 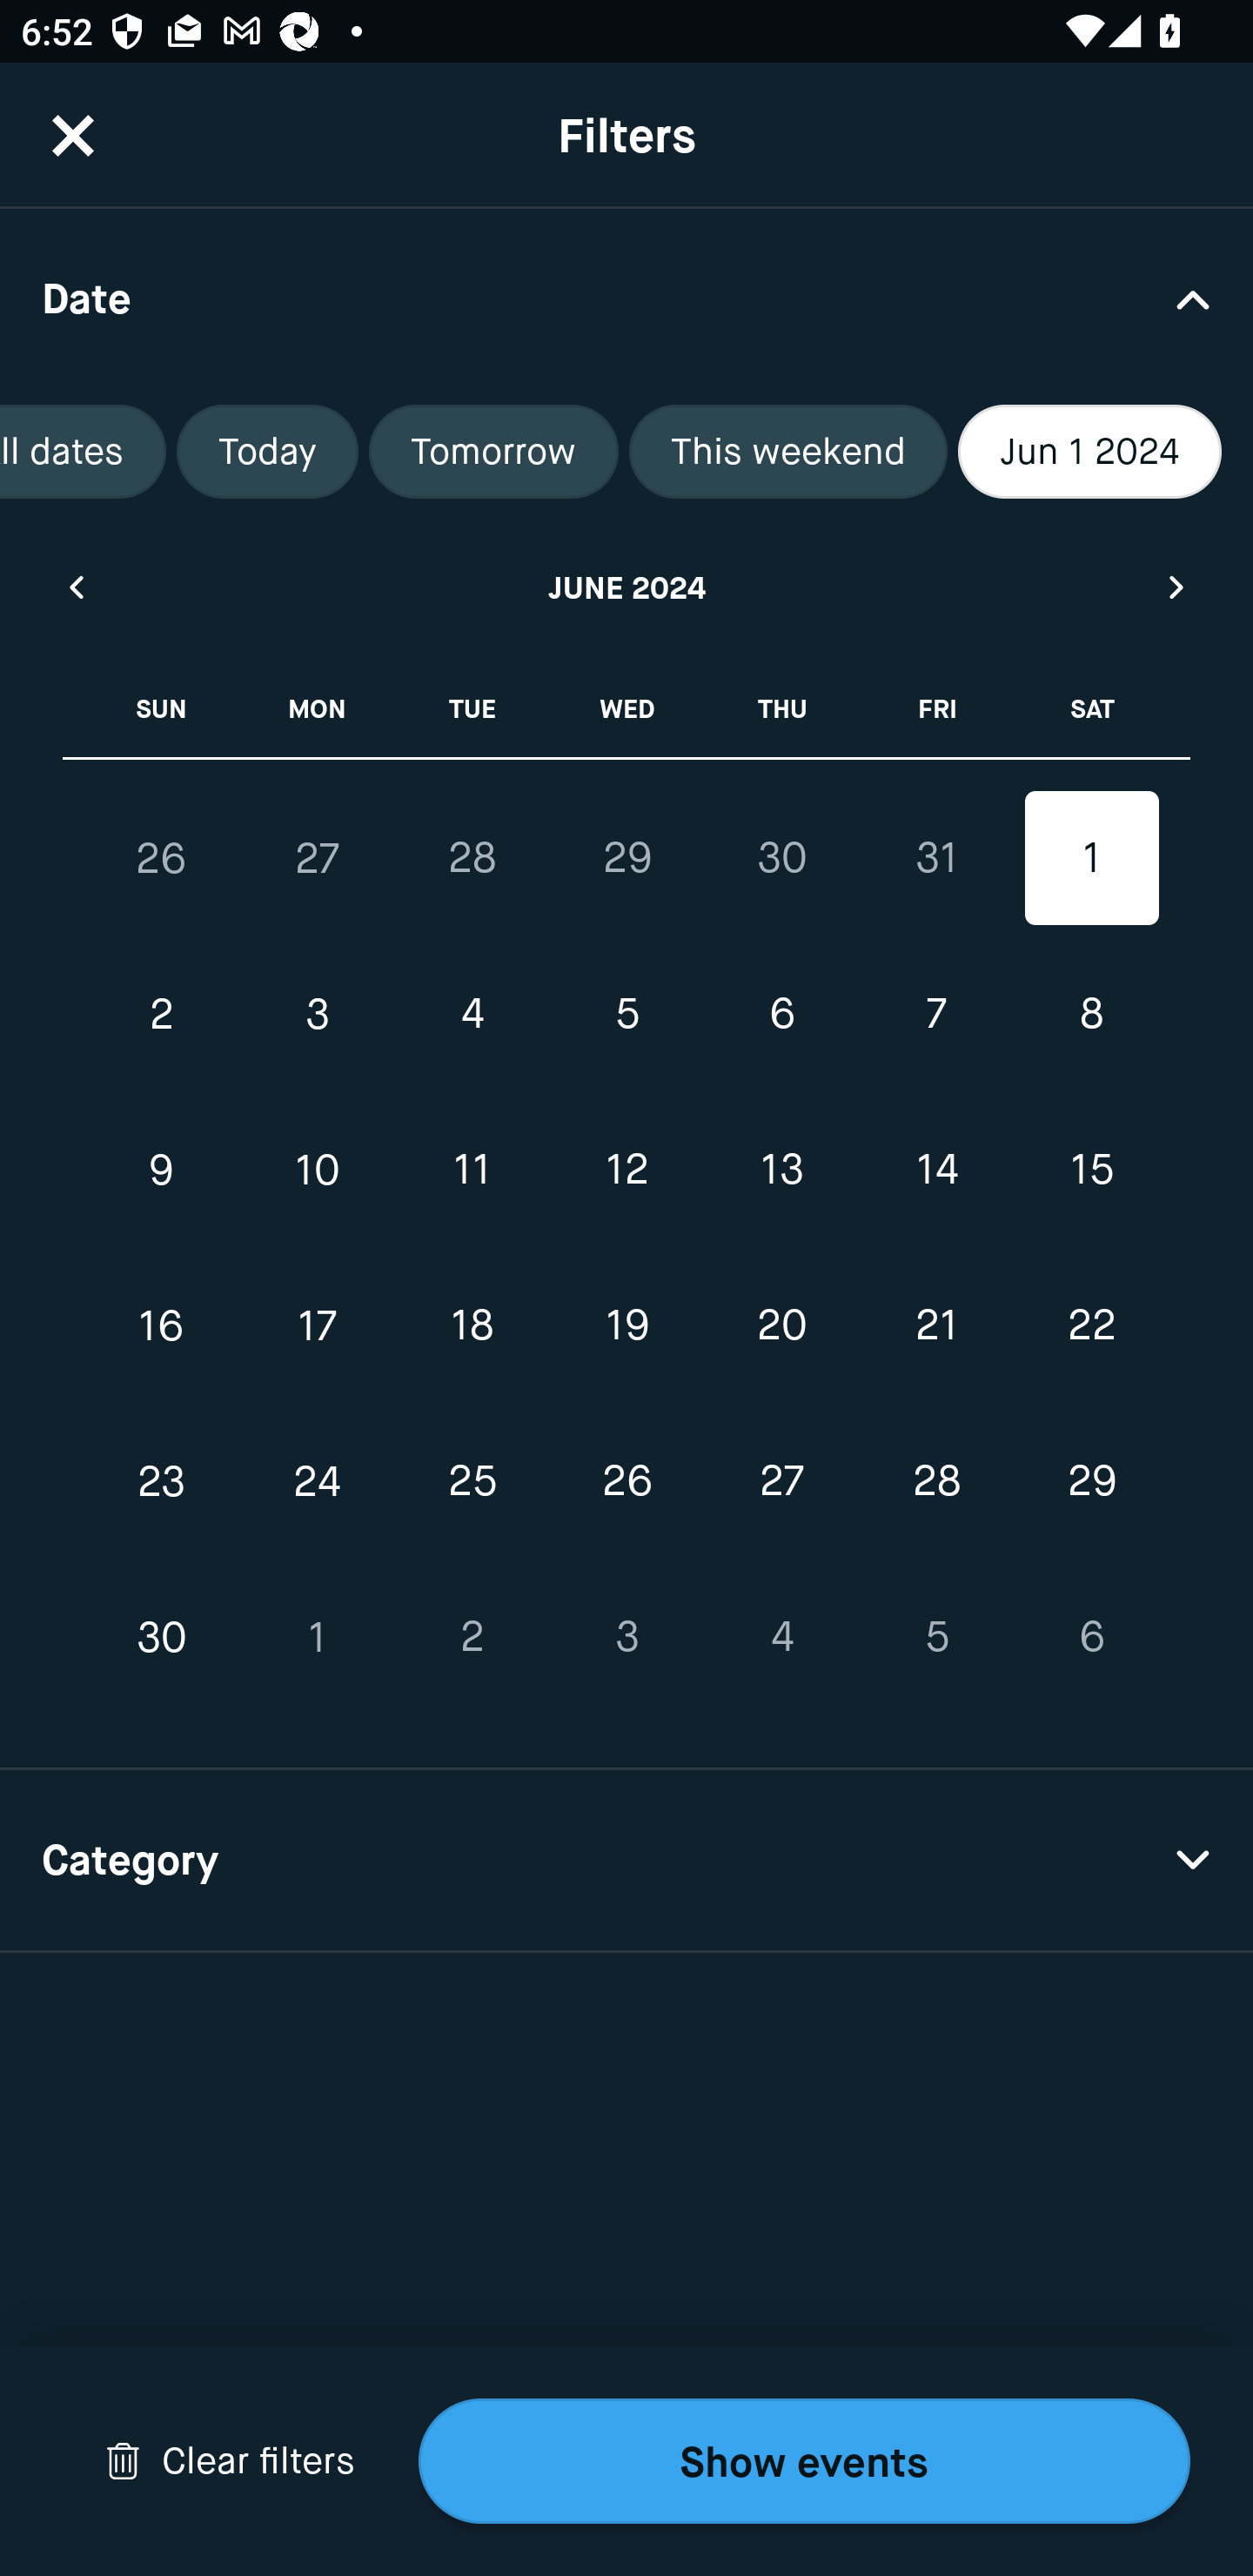 What do you see at coordinates (626, 298) in the screenshot?
I see `Date Drop Down Arrow` at bounding box center [626, 298].